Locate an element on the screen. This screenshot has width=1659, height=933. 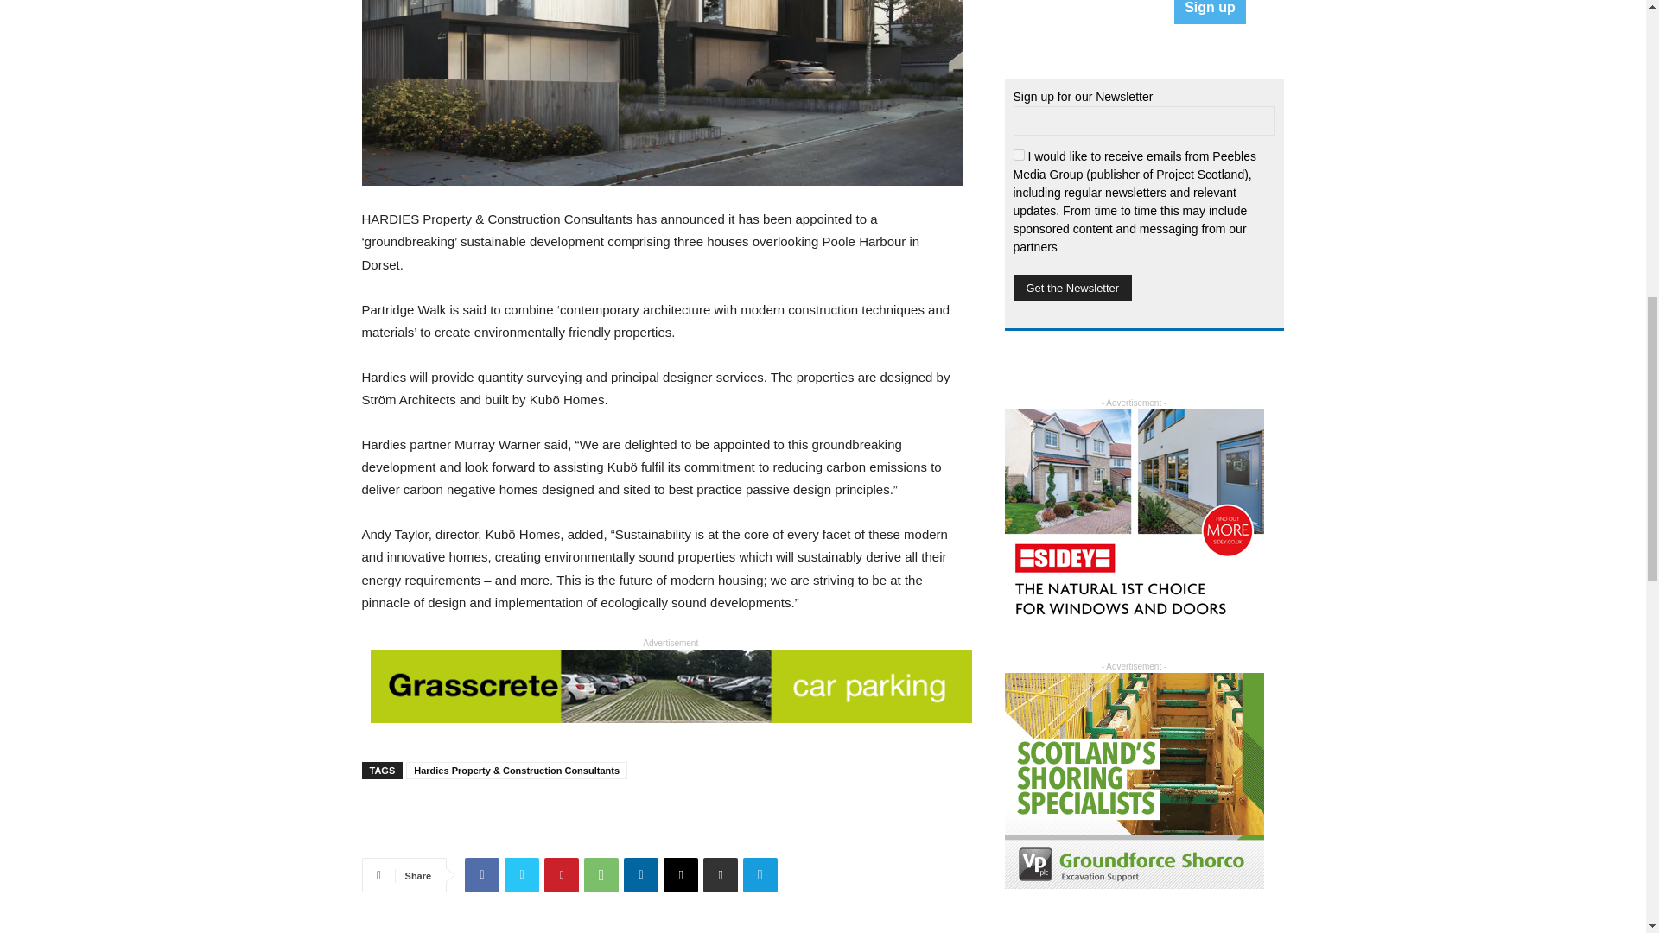
Twitter is located at coordinates (522, 874).